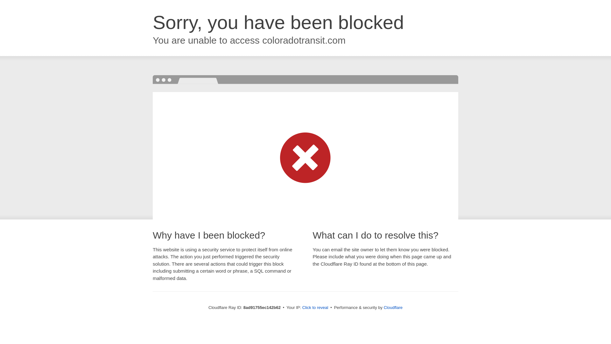 This screenshot has width=611, height=344. I want to click on Click to reveal, so click(315, 308).